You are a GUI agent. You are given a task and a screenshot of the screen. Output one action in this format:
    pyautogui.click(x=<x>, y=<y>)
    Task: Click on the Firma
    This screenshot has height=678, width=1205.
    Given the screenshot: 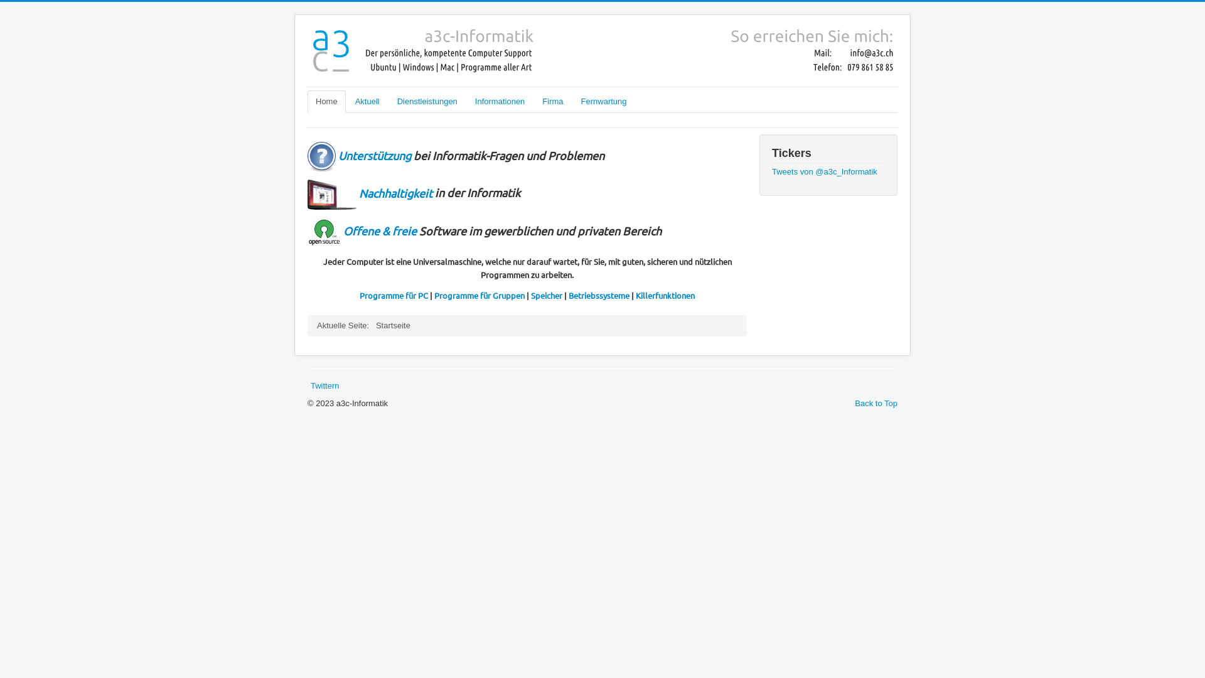 What is the action you would take?
    pyautogui.click(x=552, y=102)
    